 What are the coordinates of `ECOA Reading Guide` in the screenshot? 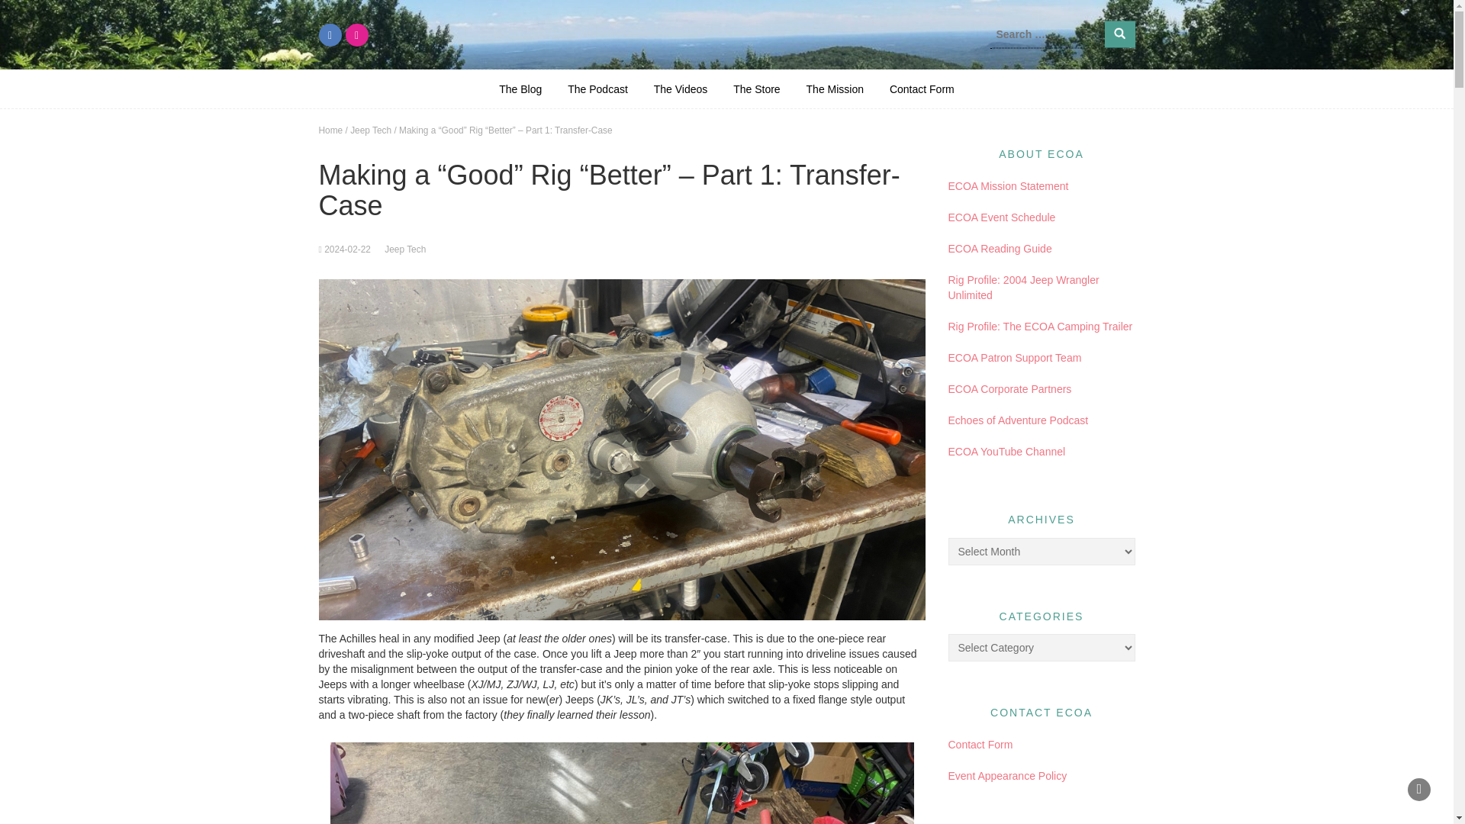 It's located at (1000, 248).